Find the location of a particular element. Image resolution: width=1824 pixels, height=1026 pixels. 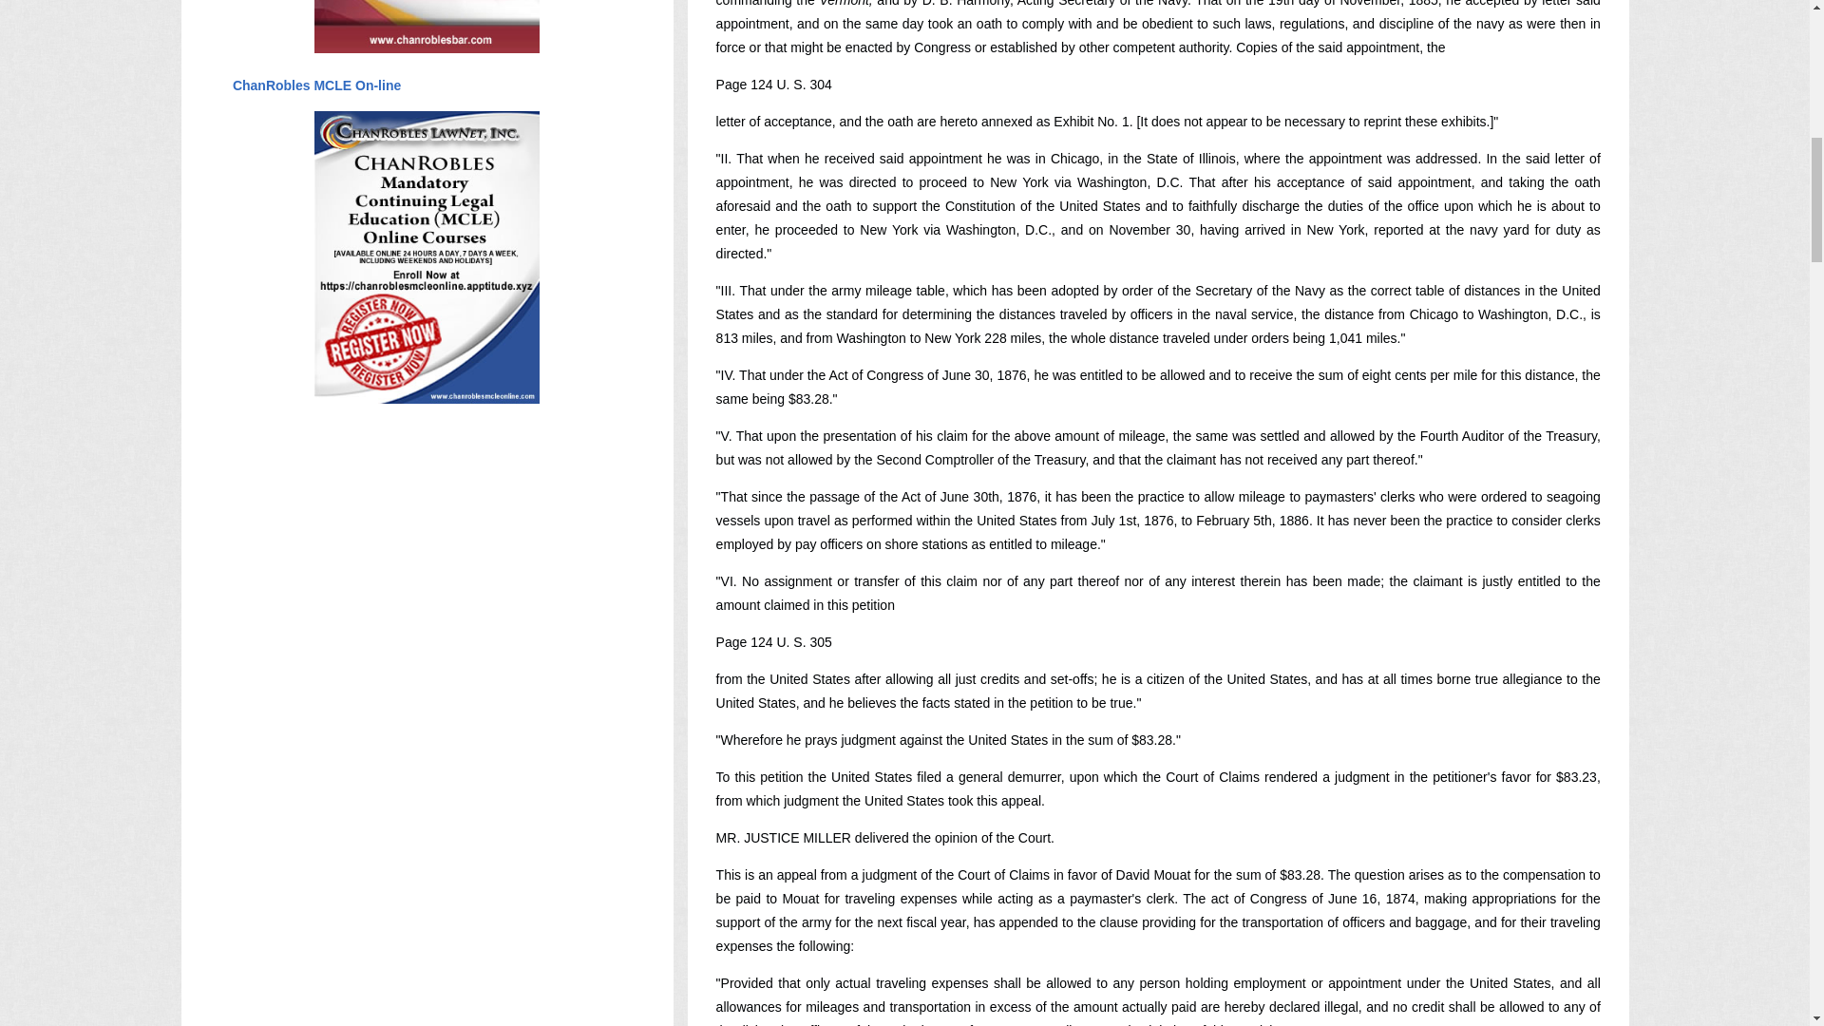

ChanRobles MCLE On-line is located at coordinates (315, 85).